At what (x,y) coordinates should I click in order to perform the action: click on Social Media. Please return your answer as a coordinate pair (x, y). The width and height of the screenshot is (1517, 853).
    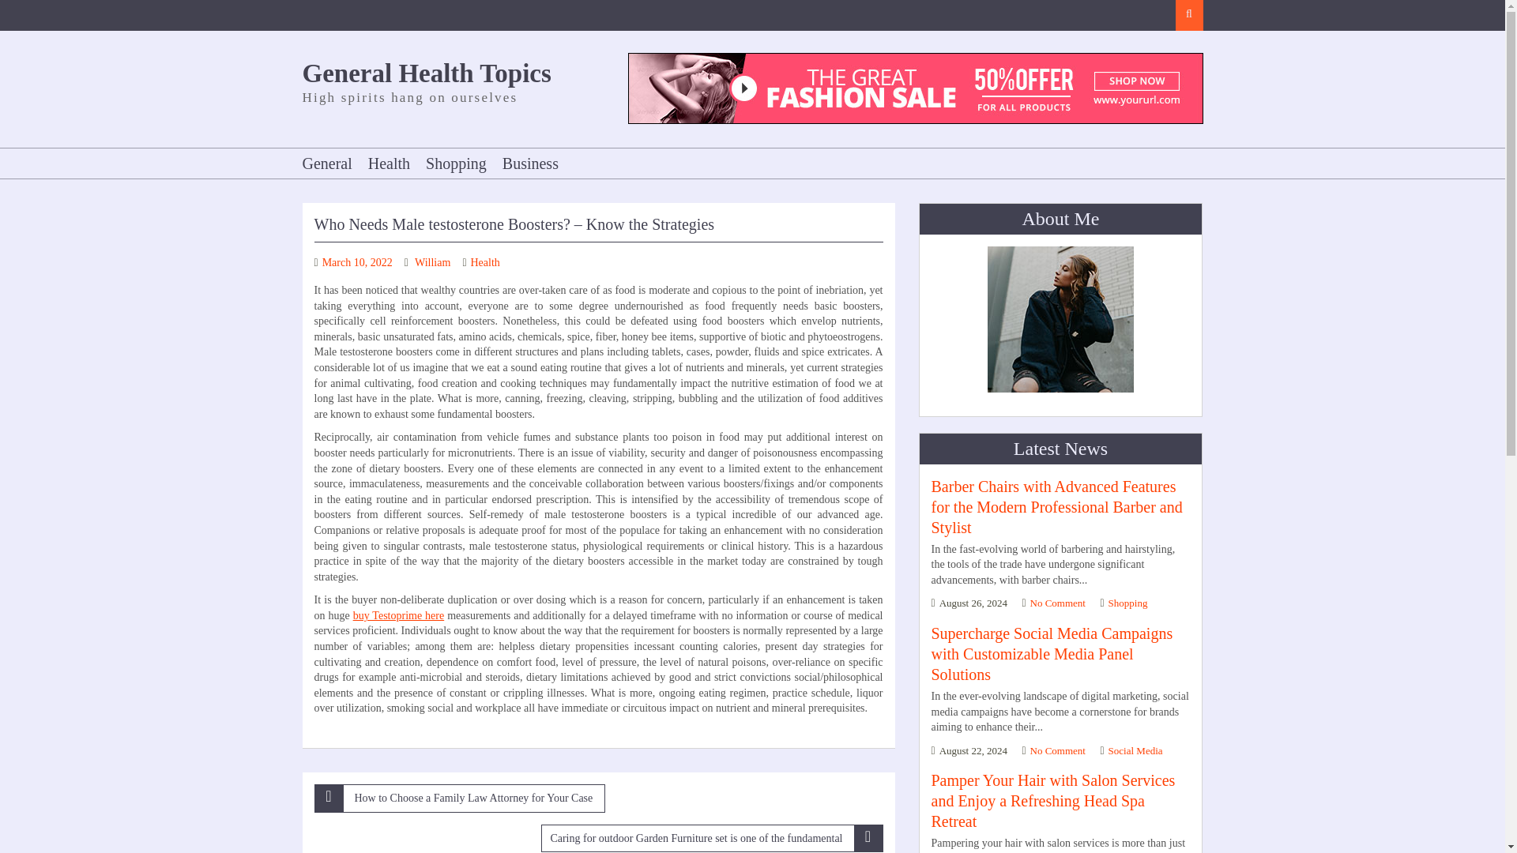
    Looking at the image, I should click on (1136, 750).